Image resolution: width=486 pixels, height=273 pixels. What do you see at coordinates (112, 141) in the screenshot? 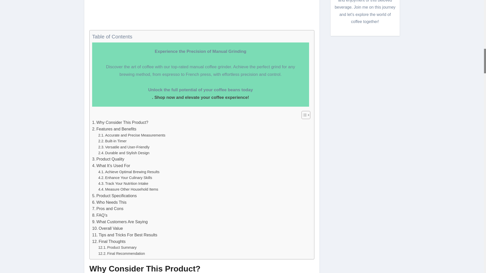
I see `Built-in Timer` at bounding box center [112, 141].